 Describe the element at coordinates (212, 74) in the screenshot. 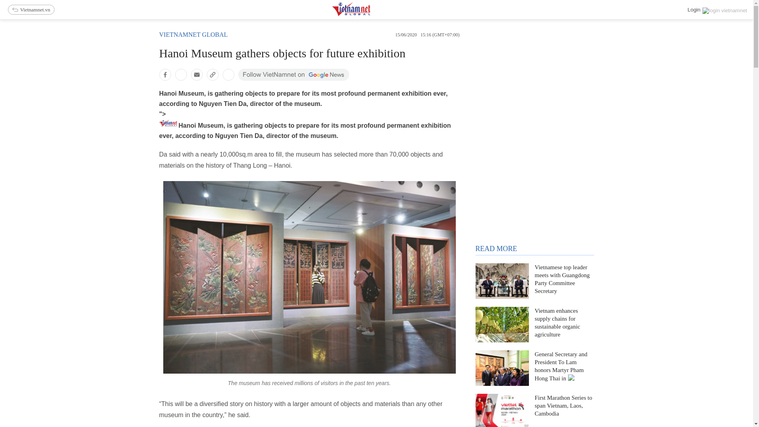

I see `Copy link` at that location.